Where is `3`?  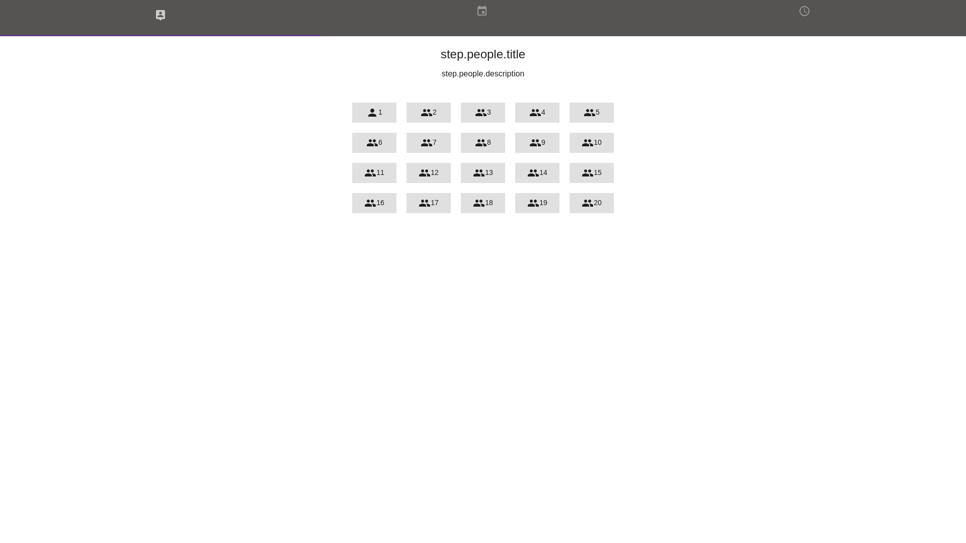
3 is located at coordinates (483, 113).